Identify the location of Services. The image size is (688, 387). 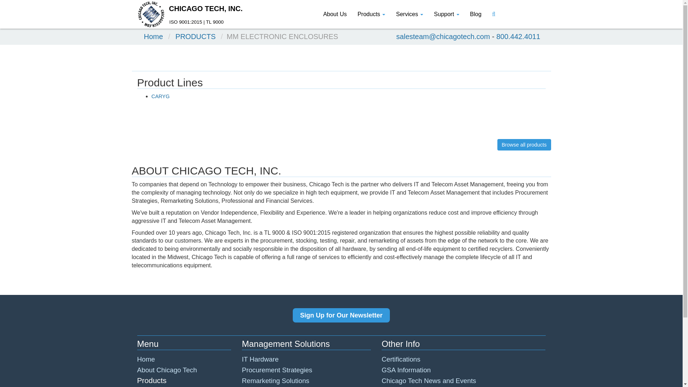
(410, 14).